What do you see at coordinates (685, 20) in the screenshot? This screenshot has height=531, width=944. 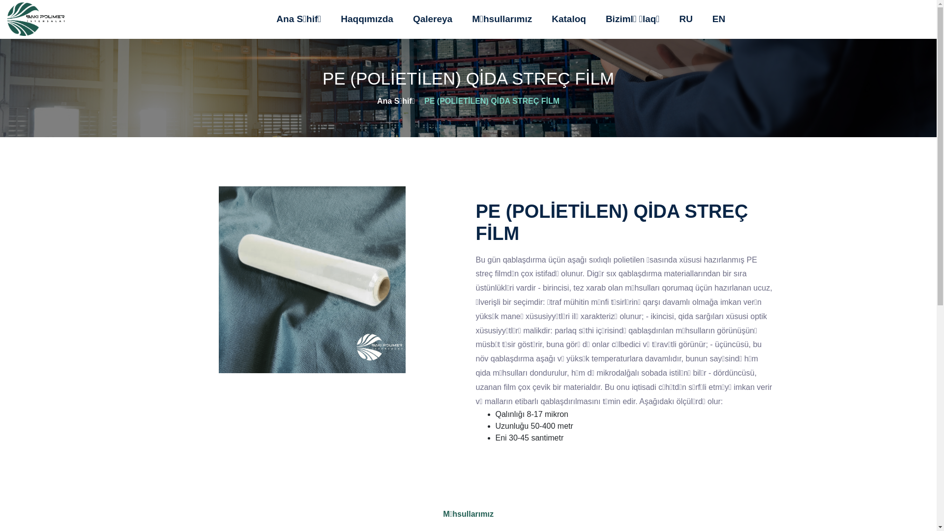 I see `RU` at bounding box center [685, 20].